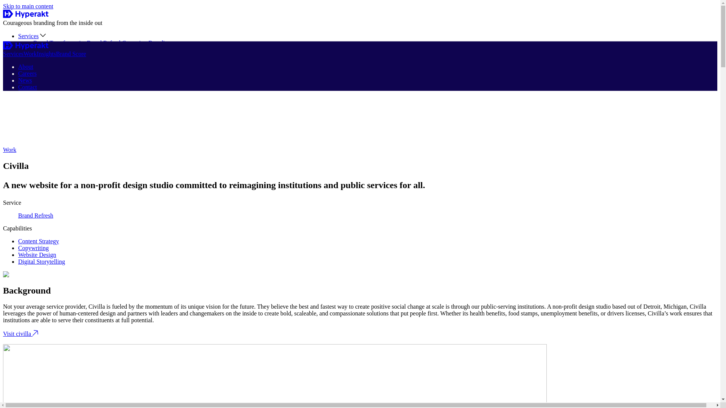 The image size is (726, 408). I want to click on Services, so click(28, 36).